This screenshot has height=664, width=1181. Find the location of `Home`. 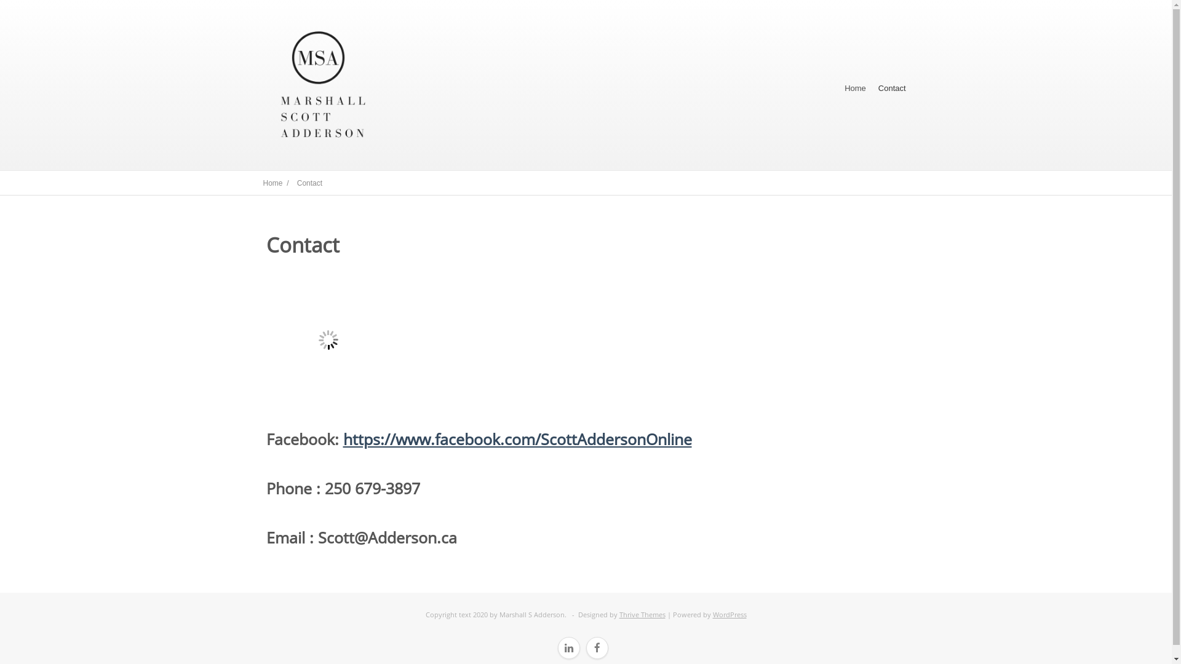

Home is located at coordinates (855, 89).